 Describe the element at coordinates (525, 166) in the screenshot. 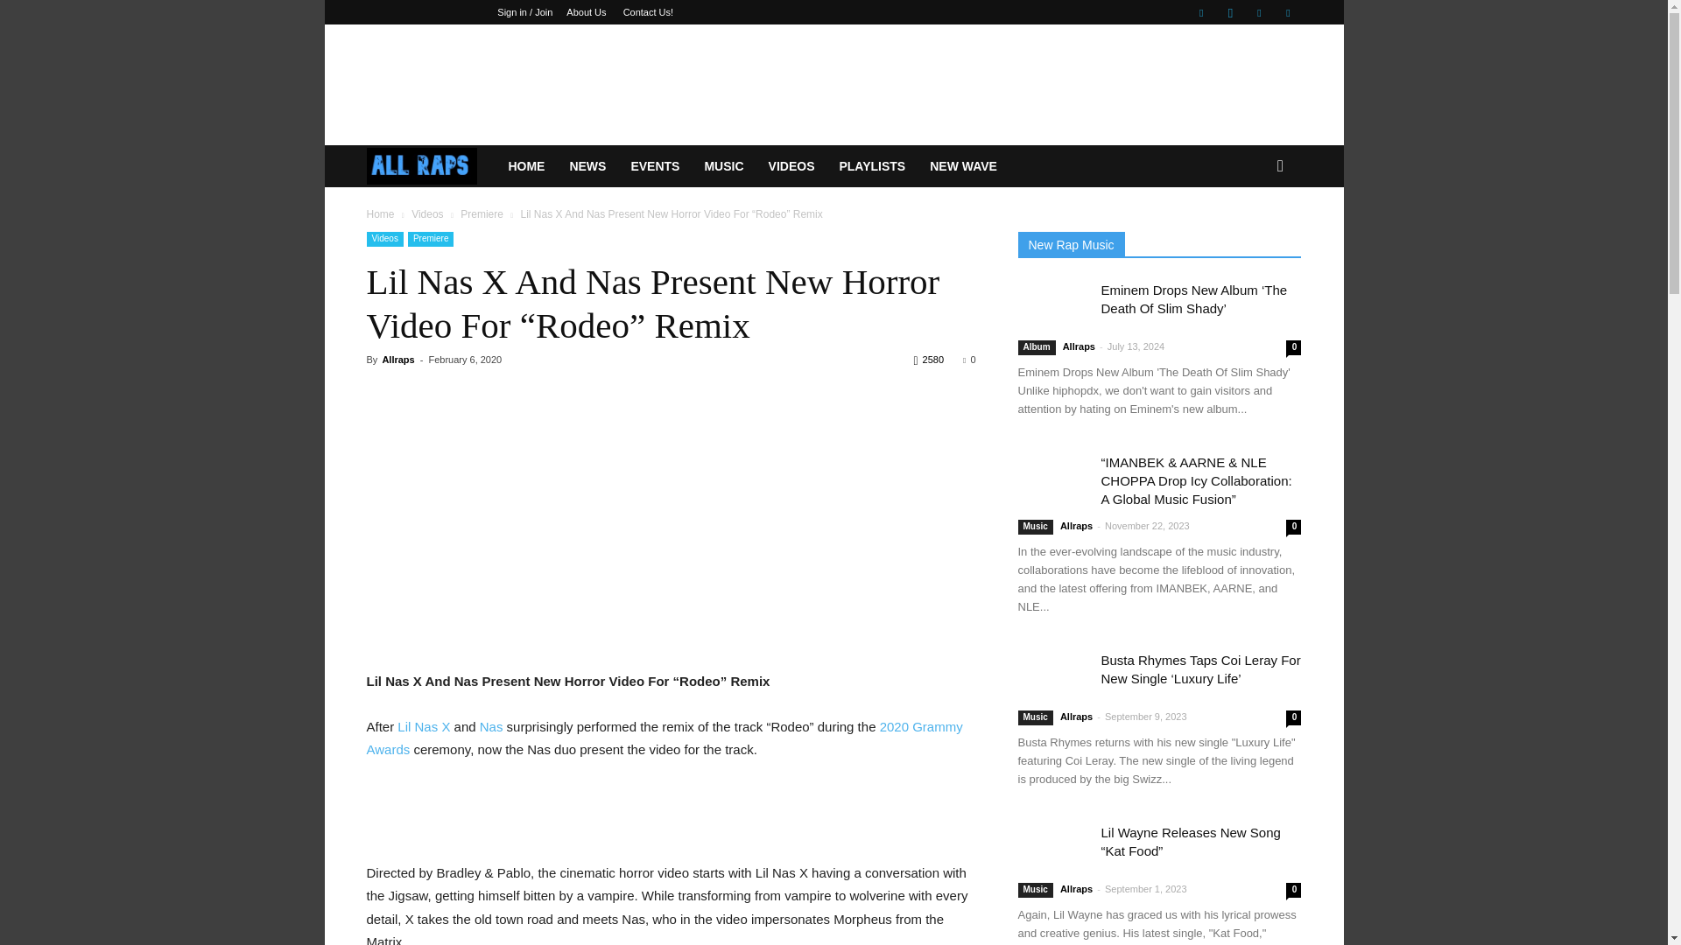

I see `HOME` at that location.